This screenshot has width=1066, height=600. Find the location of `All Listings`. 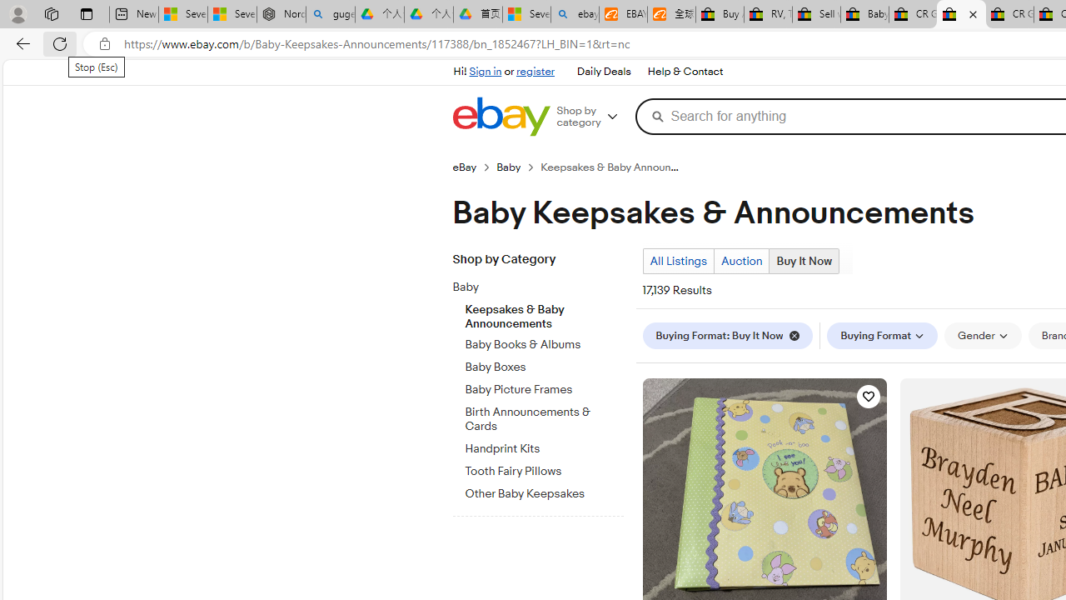

All Listings is located at coordinates (678, 261).